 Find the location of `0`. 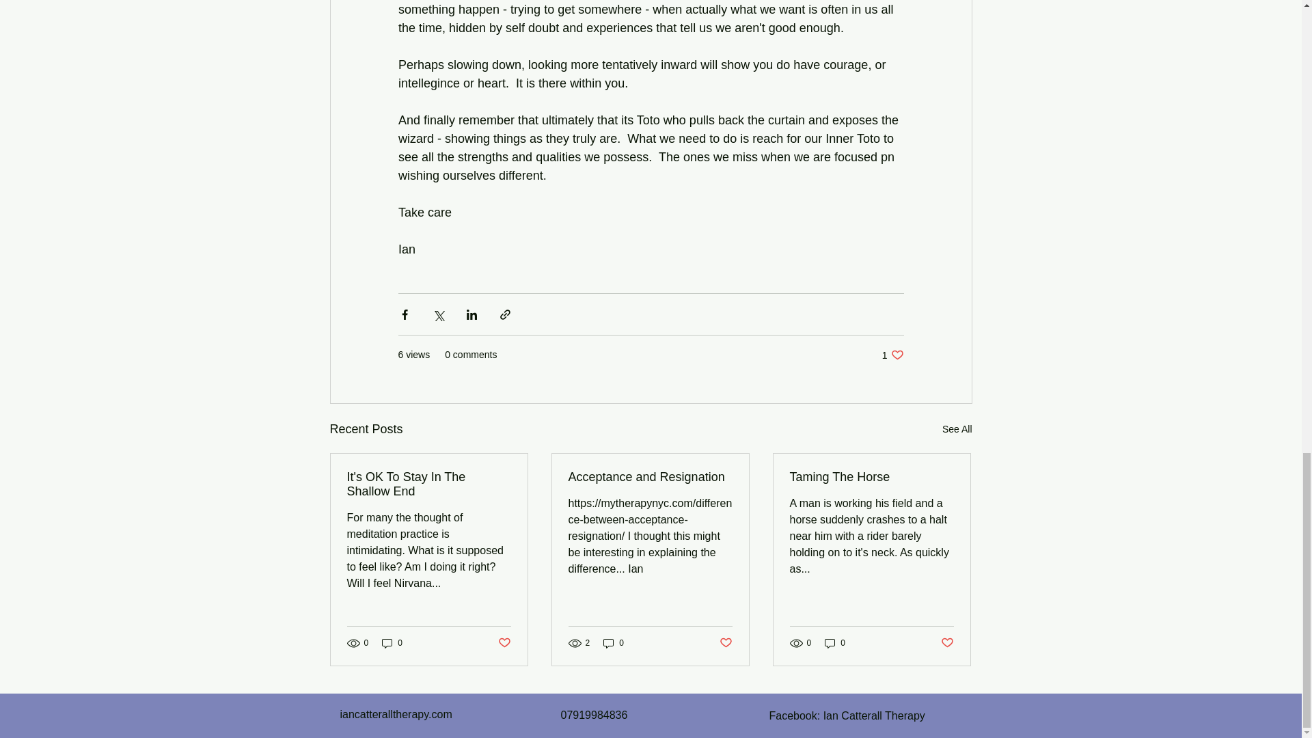

0 is located at coordinates (947, 642).